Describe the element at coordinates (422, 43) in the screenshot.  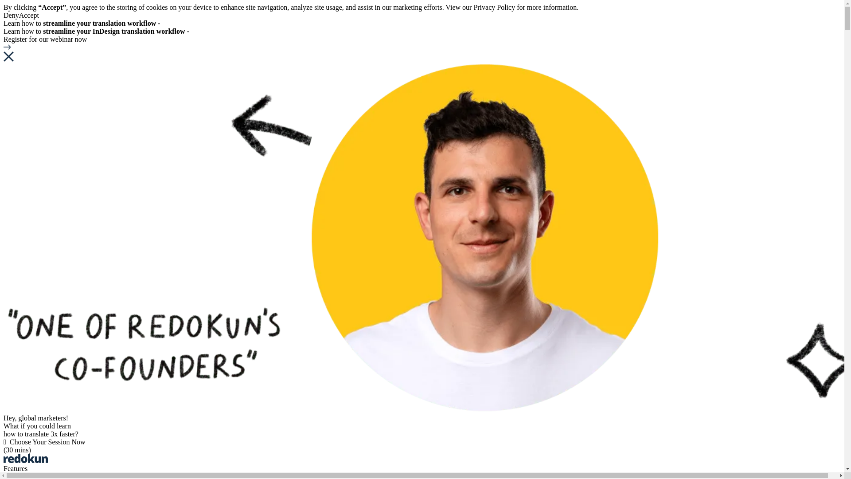
I see `Register for our webinar now` at that location.